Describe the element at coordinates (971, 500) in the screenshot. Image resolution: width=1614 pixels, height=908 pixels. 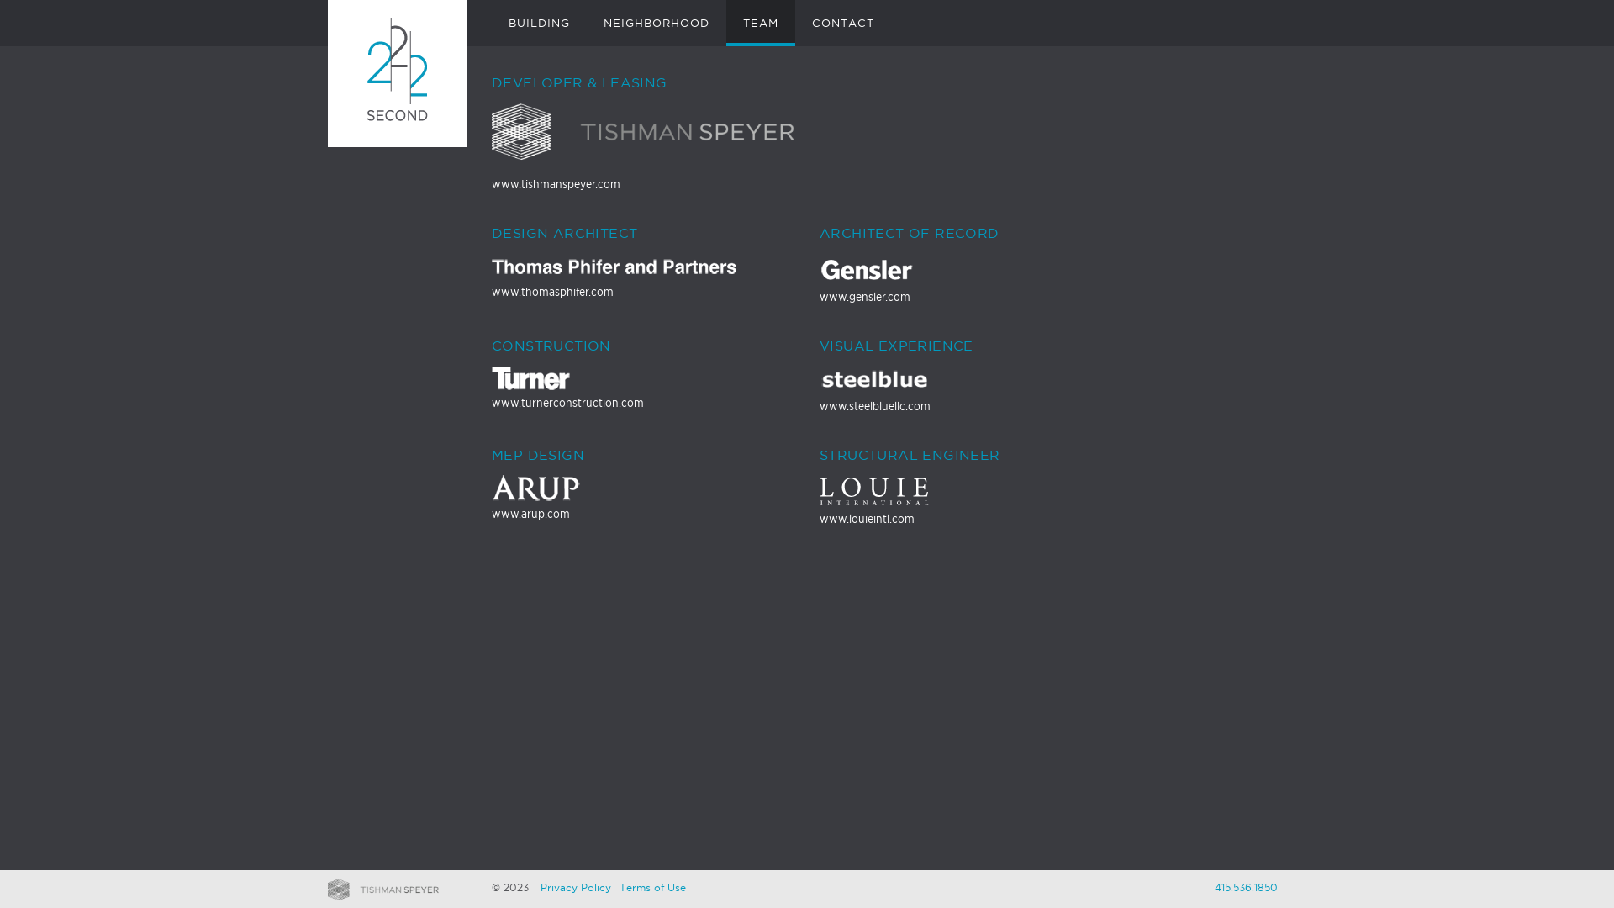
I see `www.louieintl.com` at that location.